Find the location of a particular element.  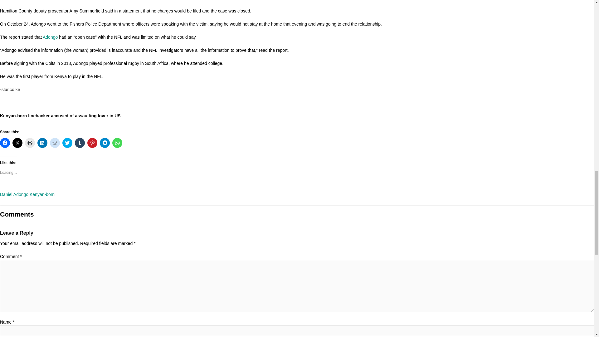

Click to share on X is located at coordinates (17, 143).